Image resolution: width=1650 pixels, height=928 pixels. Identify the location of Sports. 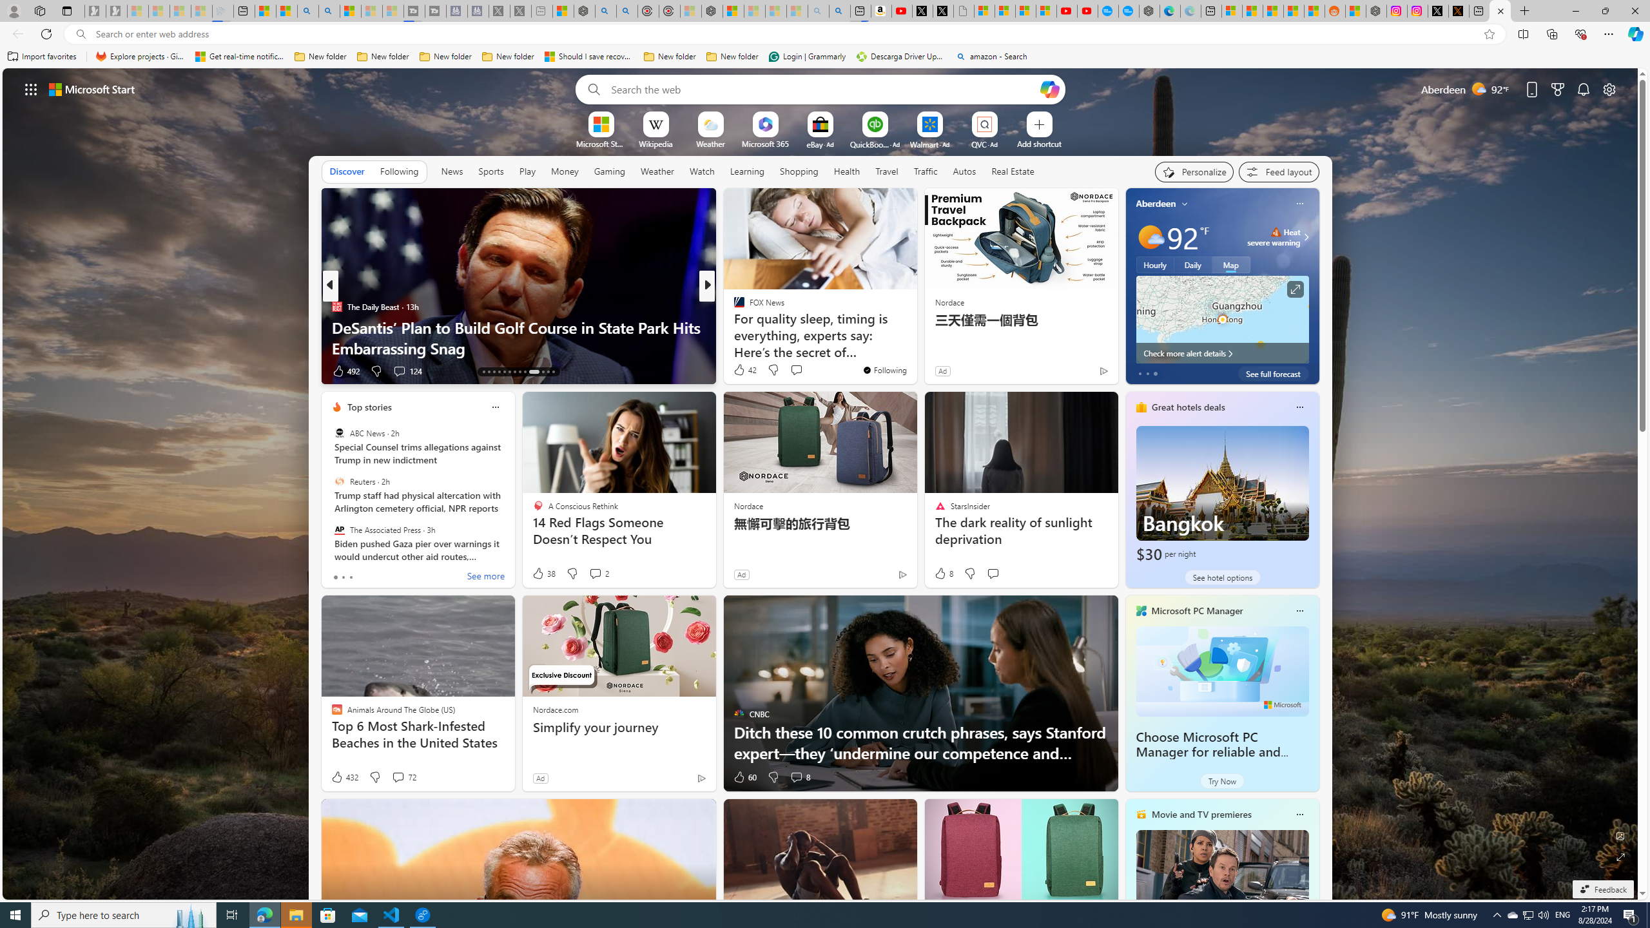
(490, 171).